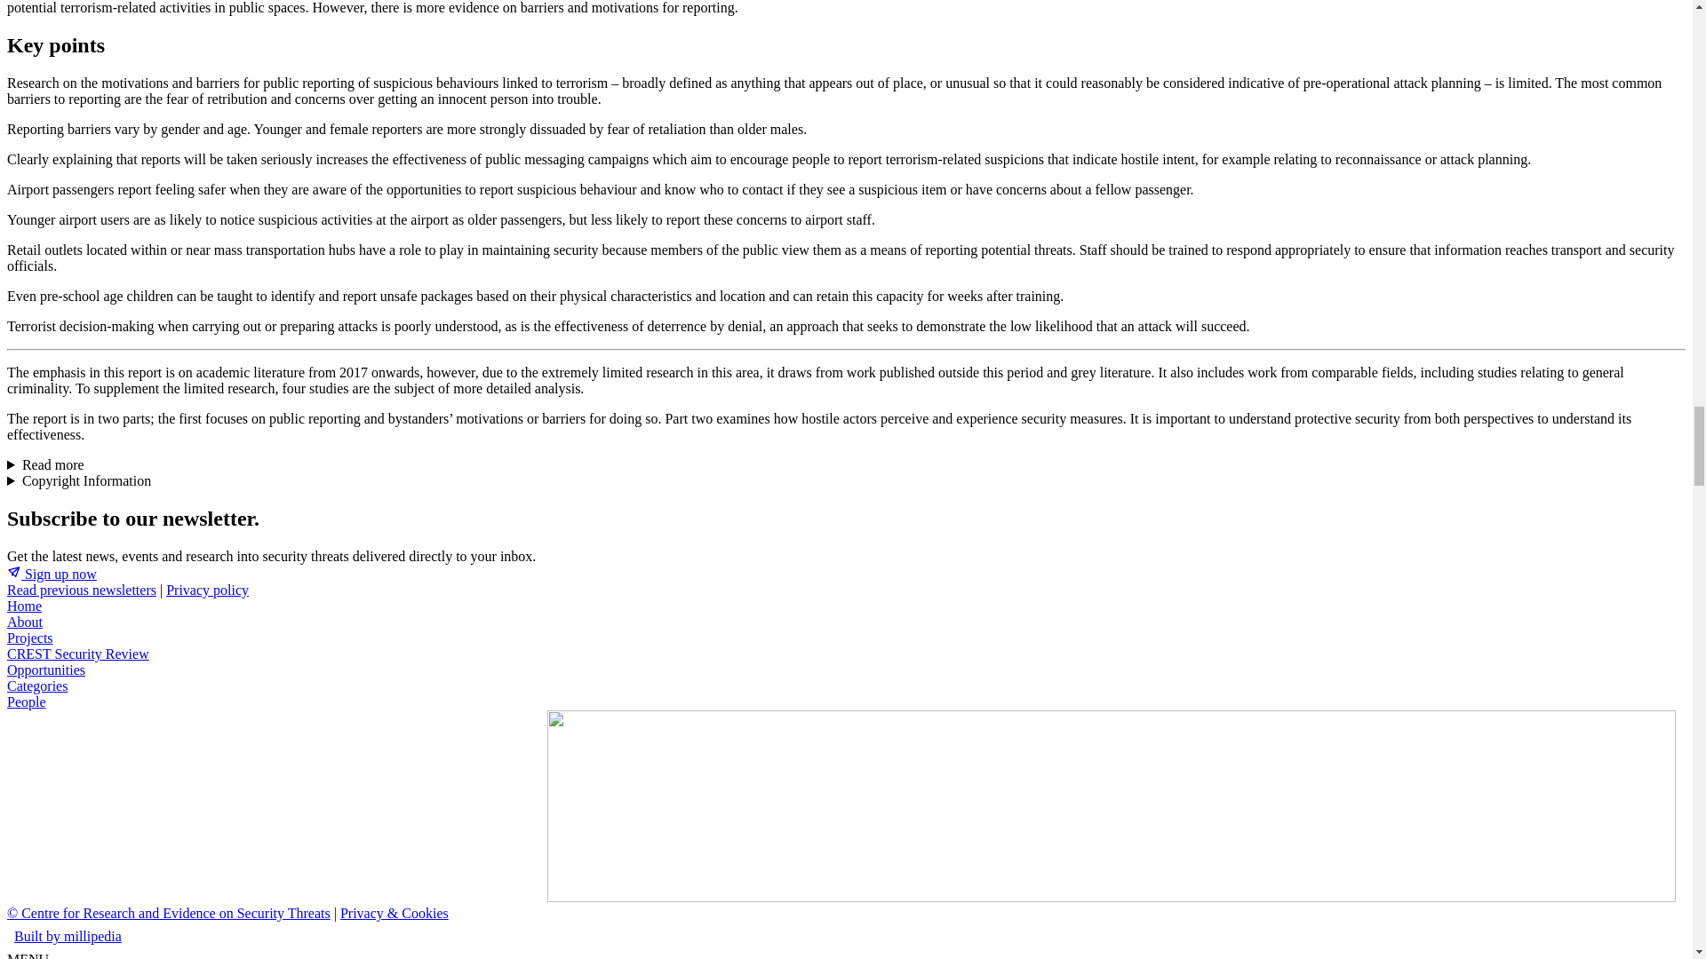 This screenshot has height=959, width=1706. I want to click on Projects, so click(29, 638).